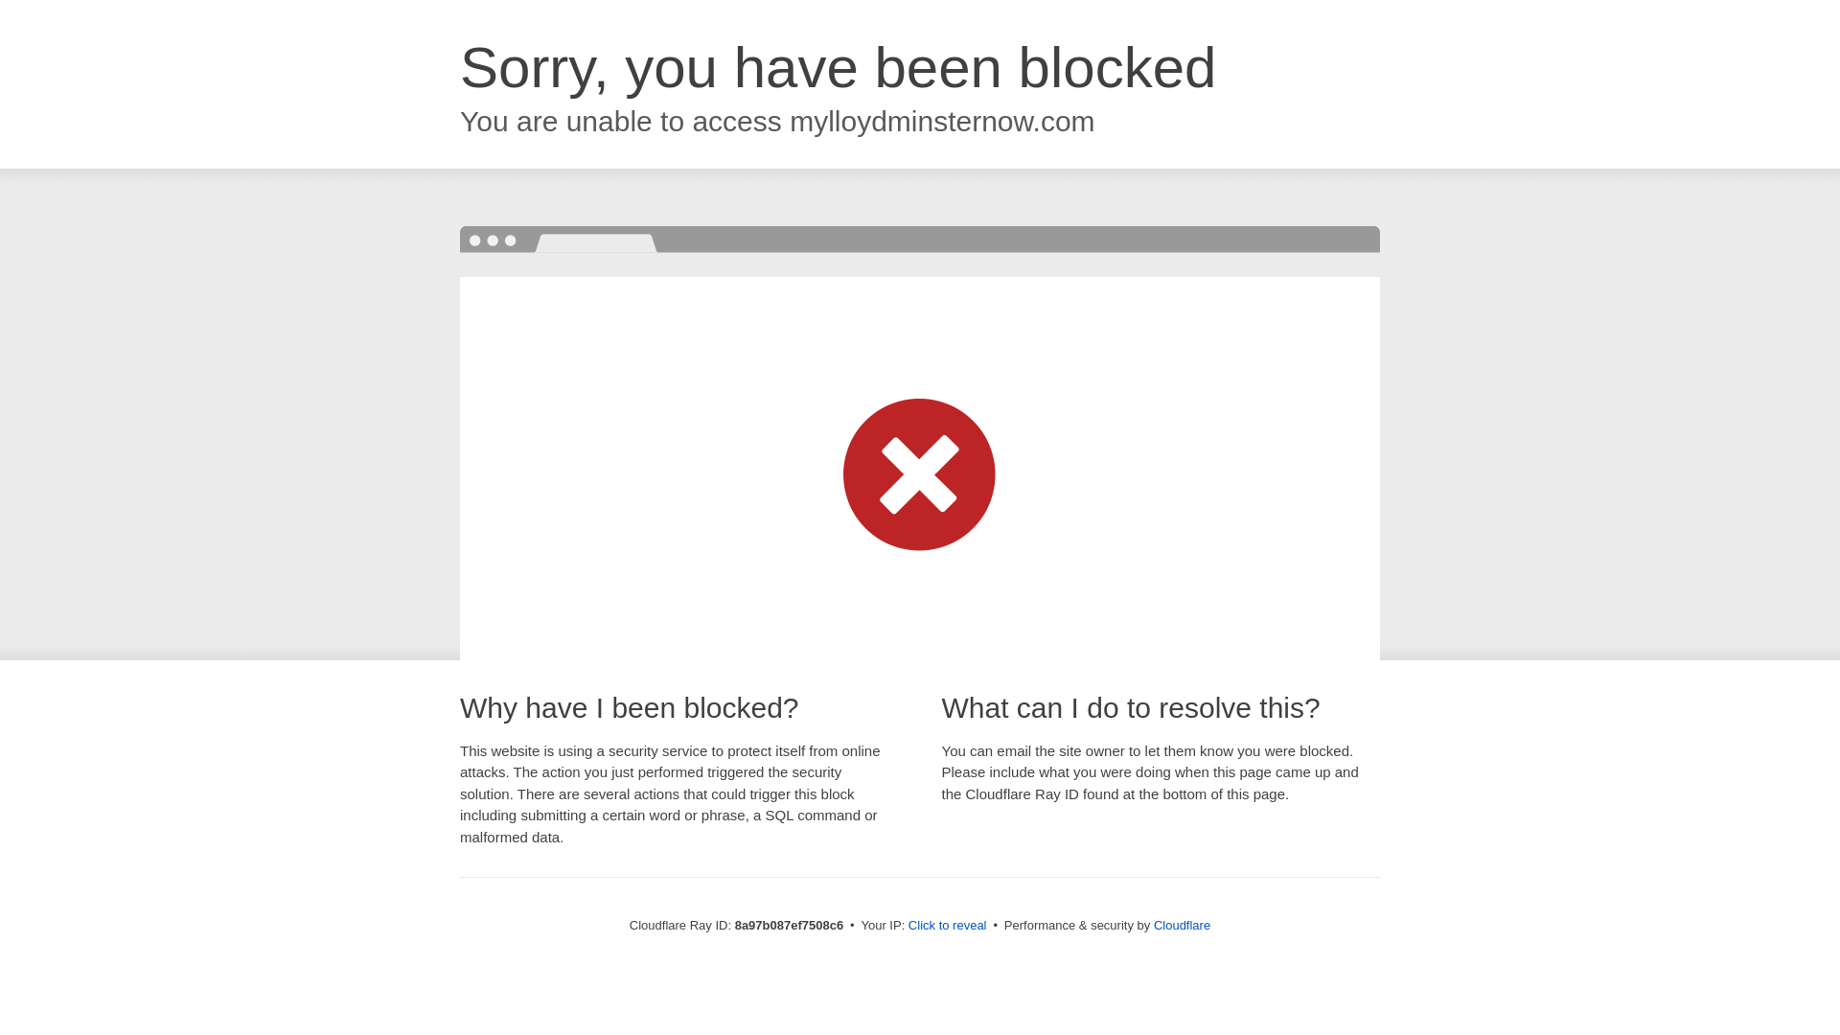  Describe the element at coordinates (947, 926) in the screenshot. I see `Click to reveal` at that location.